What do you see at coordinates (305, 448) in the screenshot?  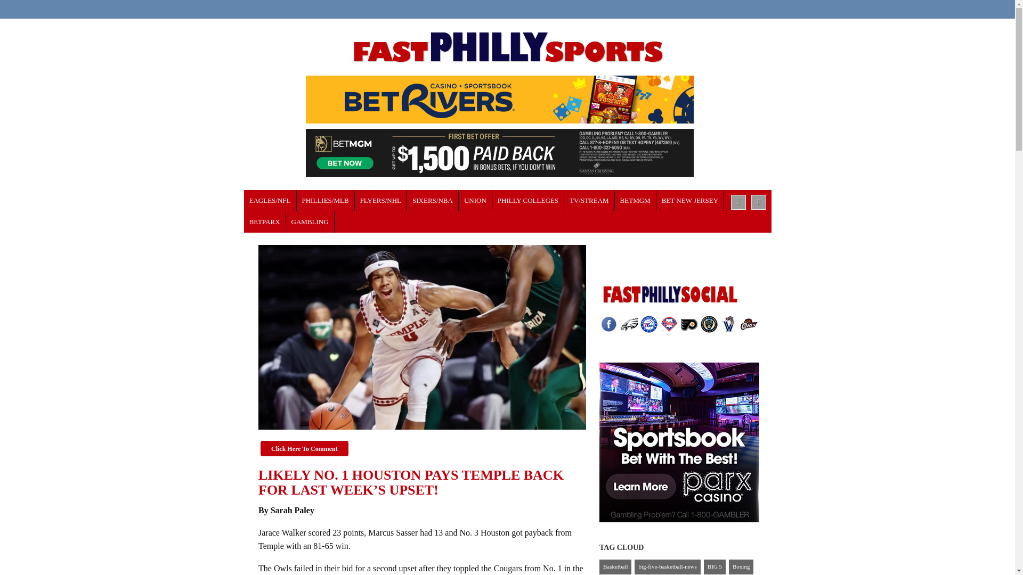 I see `Click Here To Comment` at bounding box center [305, 448].